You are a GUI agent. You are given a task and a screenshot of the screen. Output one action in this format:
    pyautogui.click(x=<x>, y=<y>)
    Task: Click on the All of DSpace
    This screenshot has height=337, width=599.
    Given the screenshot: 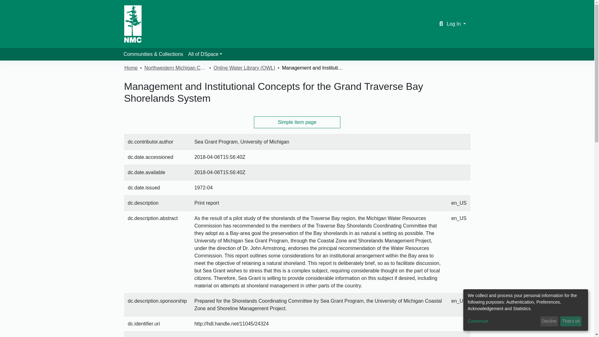 What is the action you would take?
    pyautogui.click(x=205, y=54)
    